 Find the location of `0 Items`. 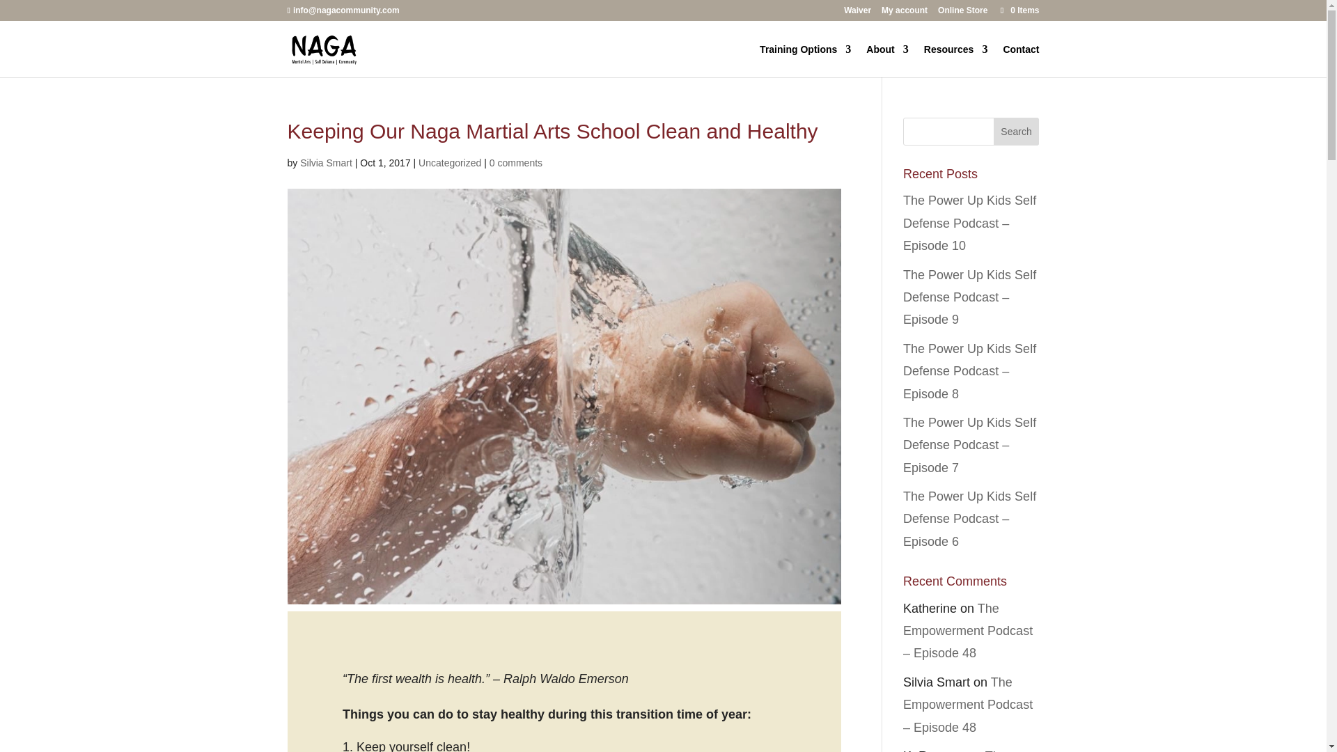

0 Items is located at coordinates (1018, 10).